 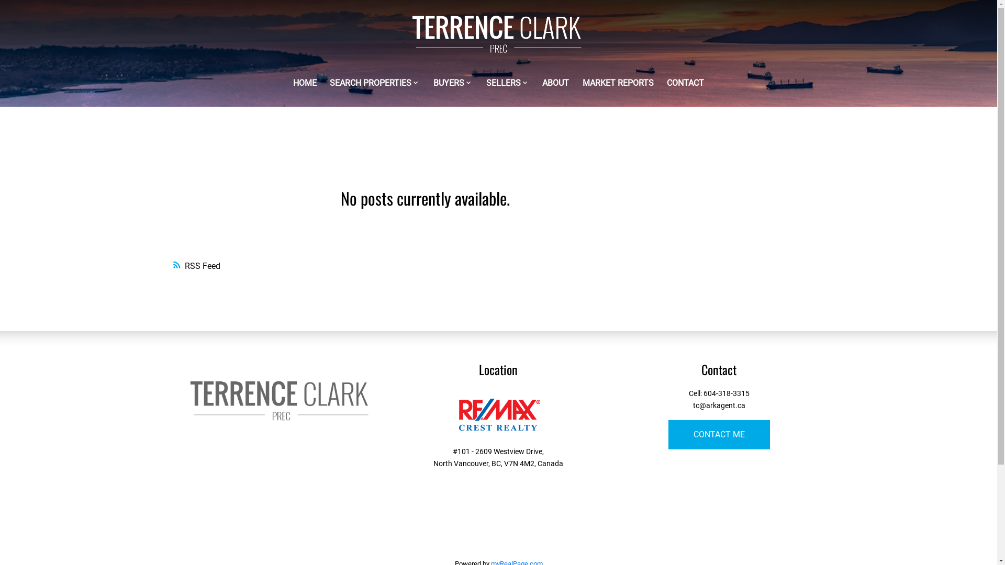 I want to click on CONTACT, so click(x=686, y=84).